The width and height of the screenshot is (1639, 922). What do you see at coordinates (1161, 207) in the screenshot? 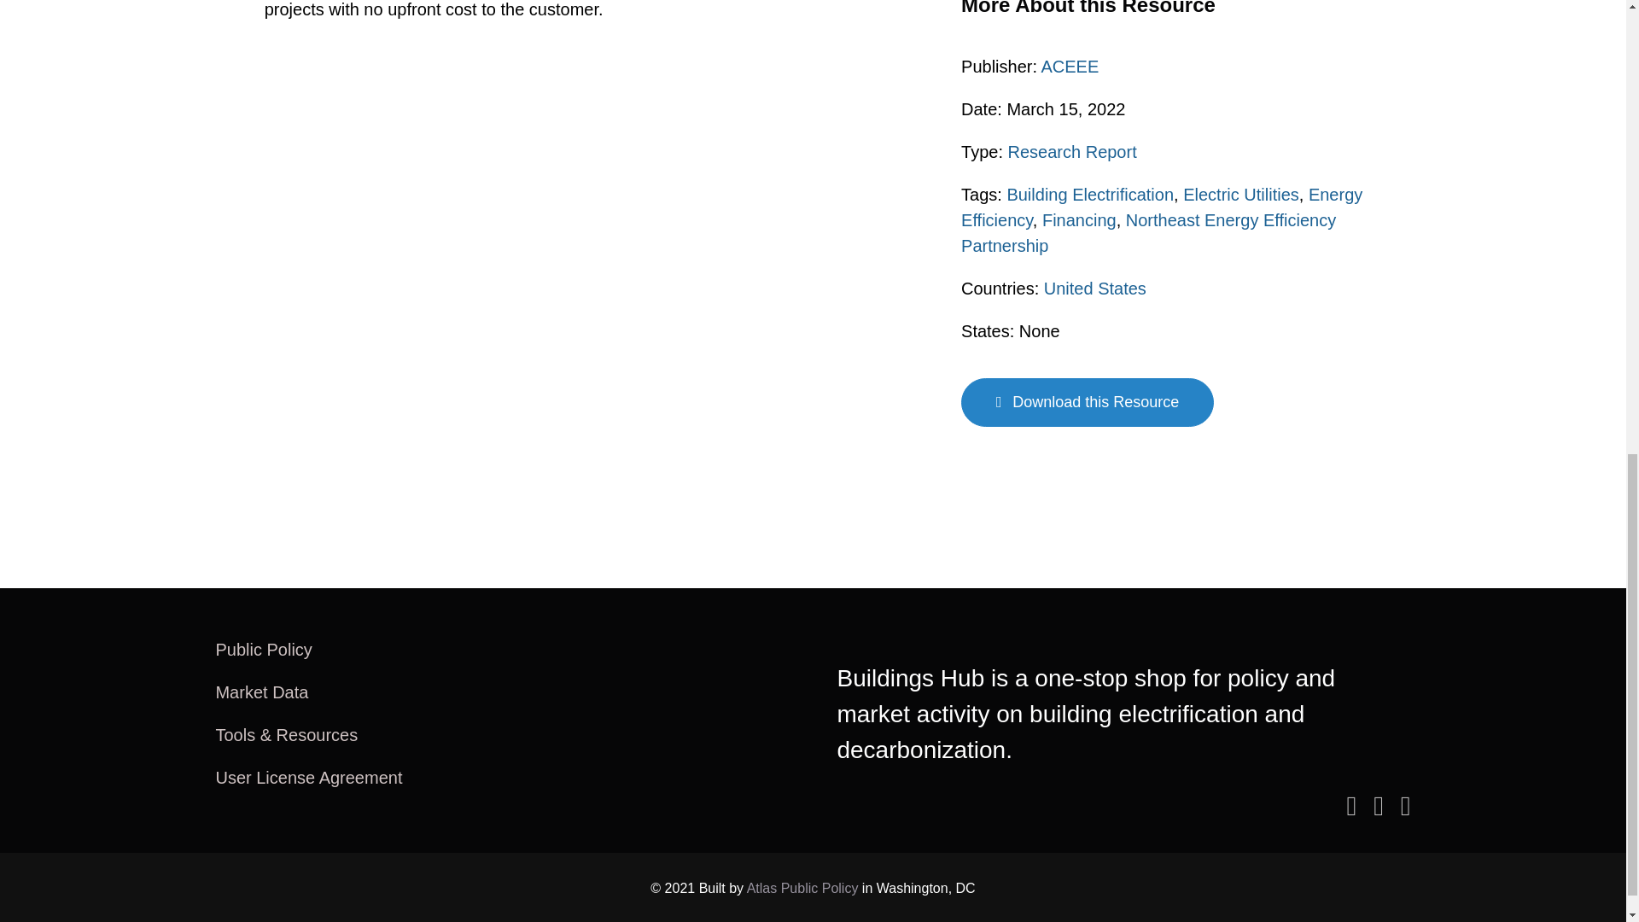
I see `Energy Efficiency` at bounding box center [1161, 207].